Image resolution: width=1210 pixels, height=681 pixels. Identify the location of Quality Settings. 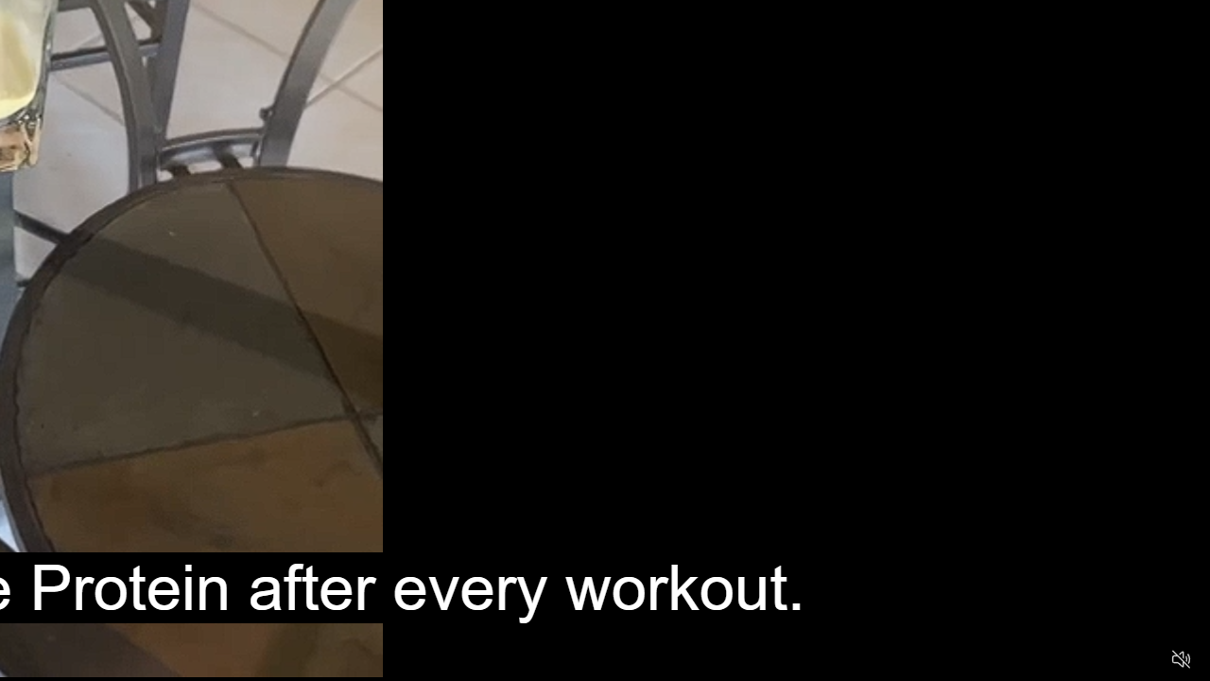
(1070, 660).